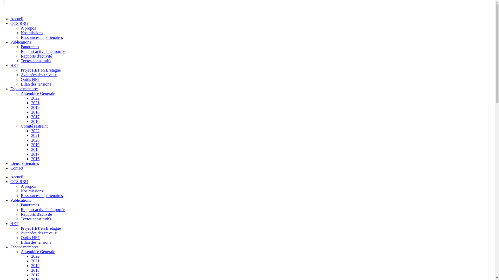  What do you see at coordinates (35, 145) in the screenshot?
I see `2019` at bounding box center [35, 145].